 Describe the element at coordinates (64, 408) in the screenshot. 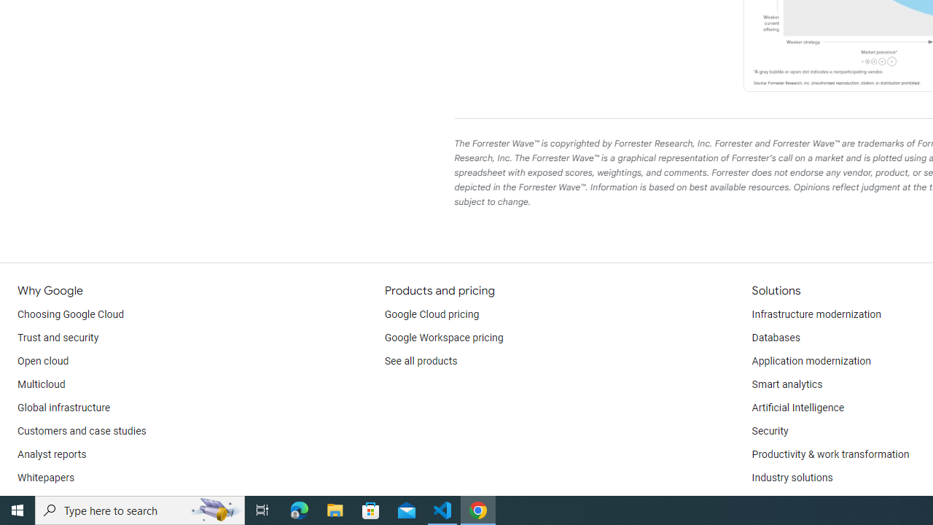

I see `Global infrastructure` at that location.